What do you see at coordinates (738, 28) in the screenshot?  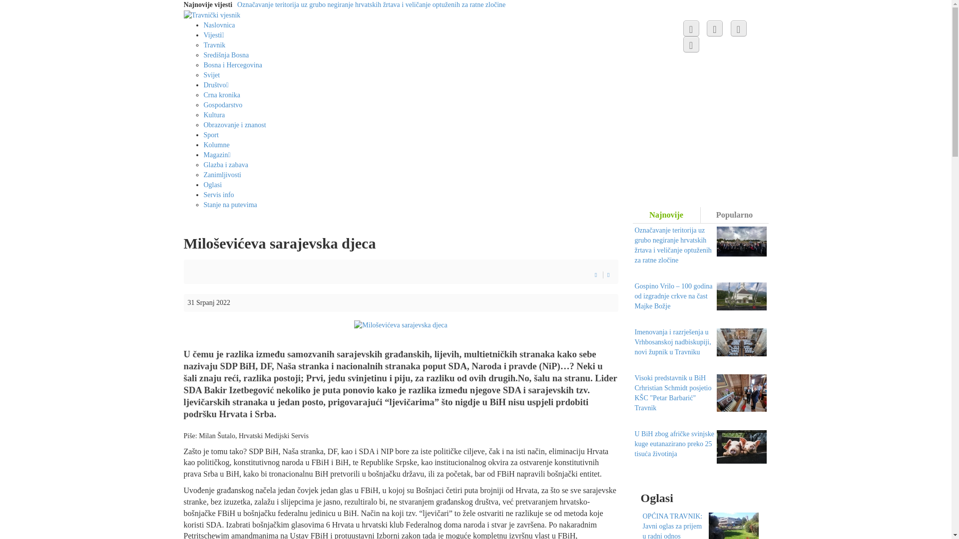 I see `Google-Plus` at bounding box center [738, 28].